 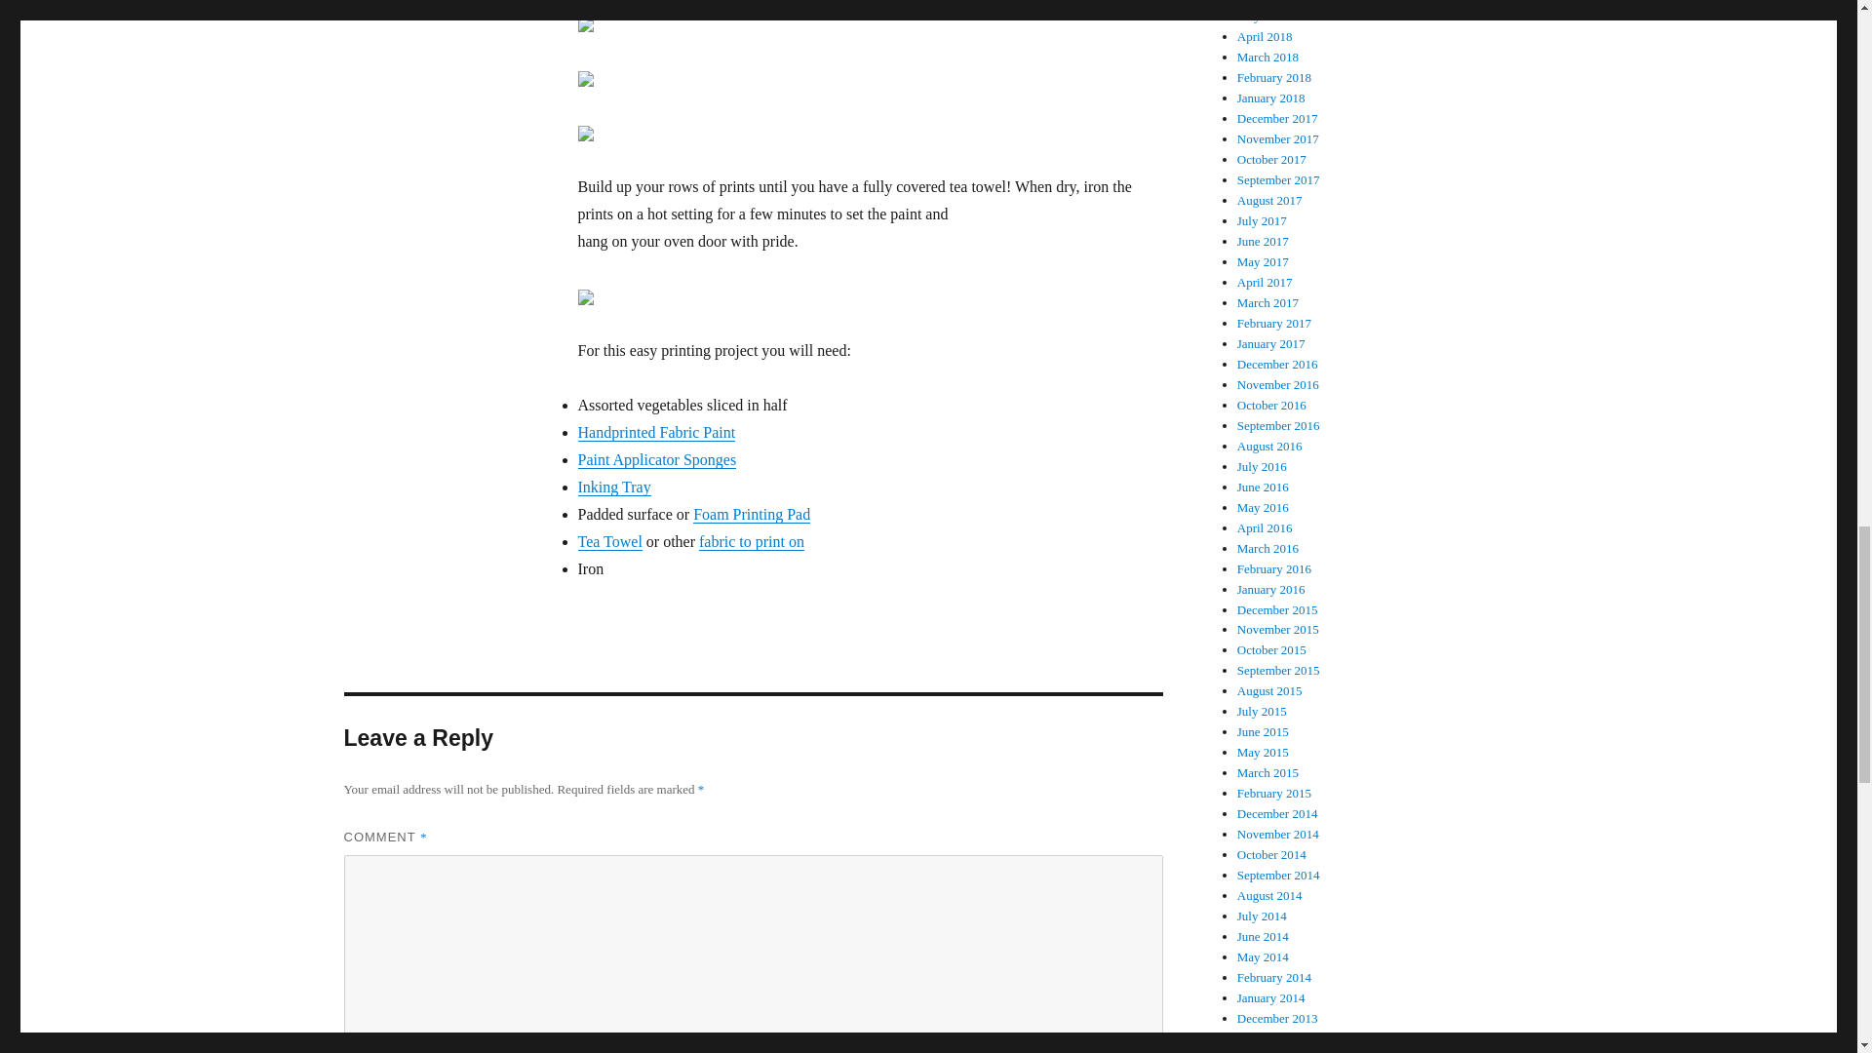 What do you see at coordinates (751, 514) in the screenshot?
I see `Foam Printing Pad` at bounding box center [751, 514].